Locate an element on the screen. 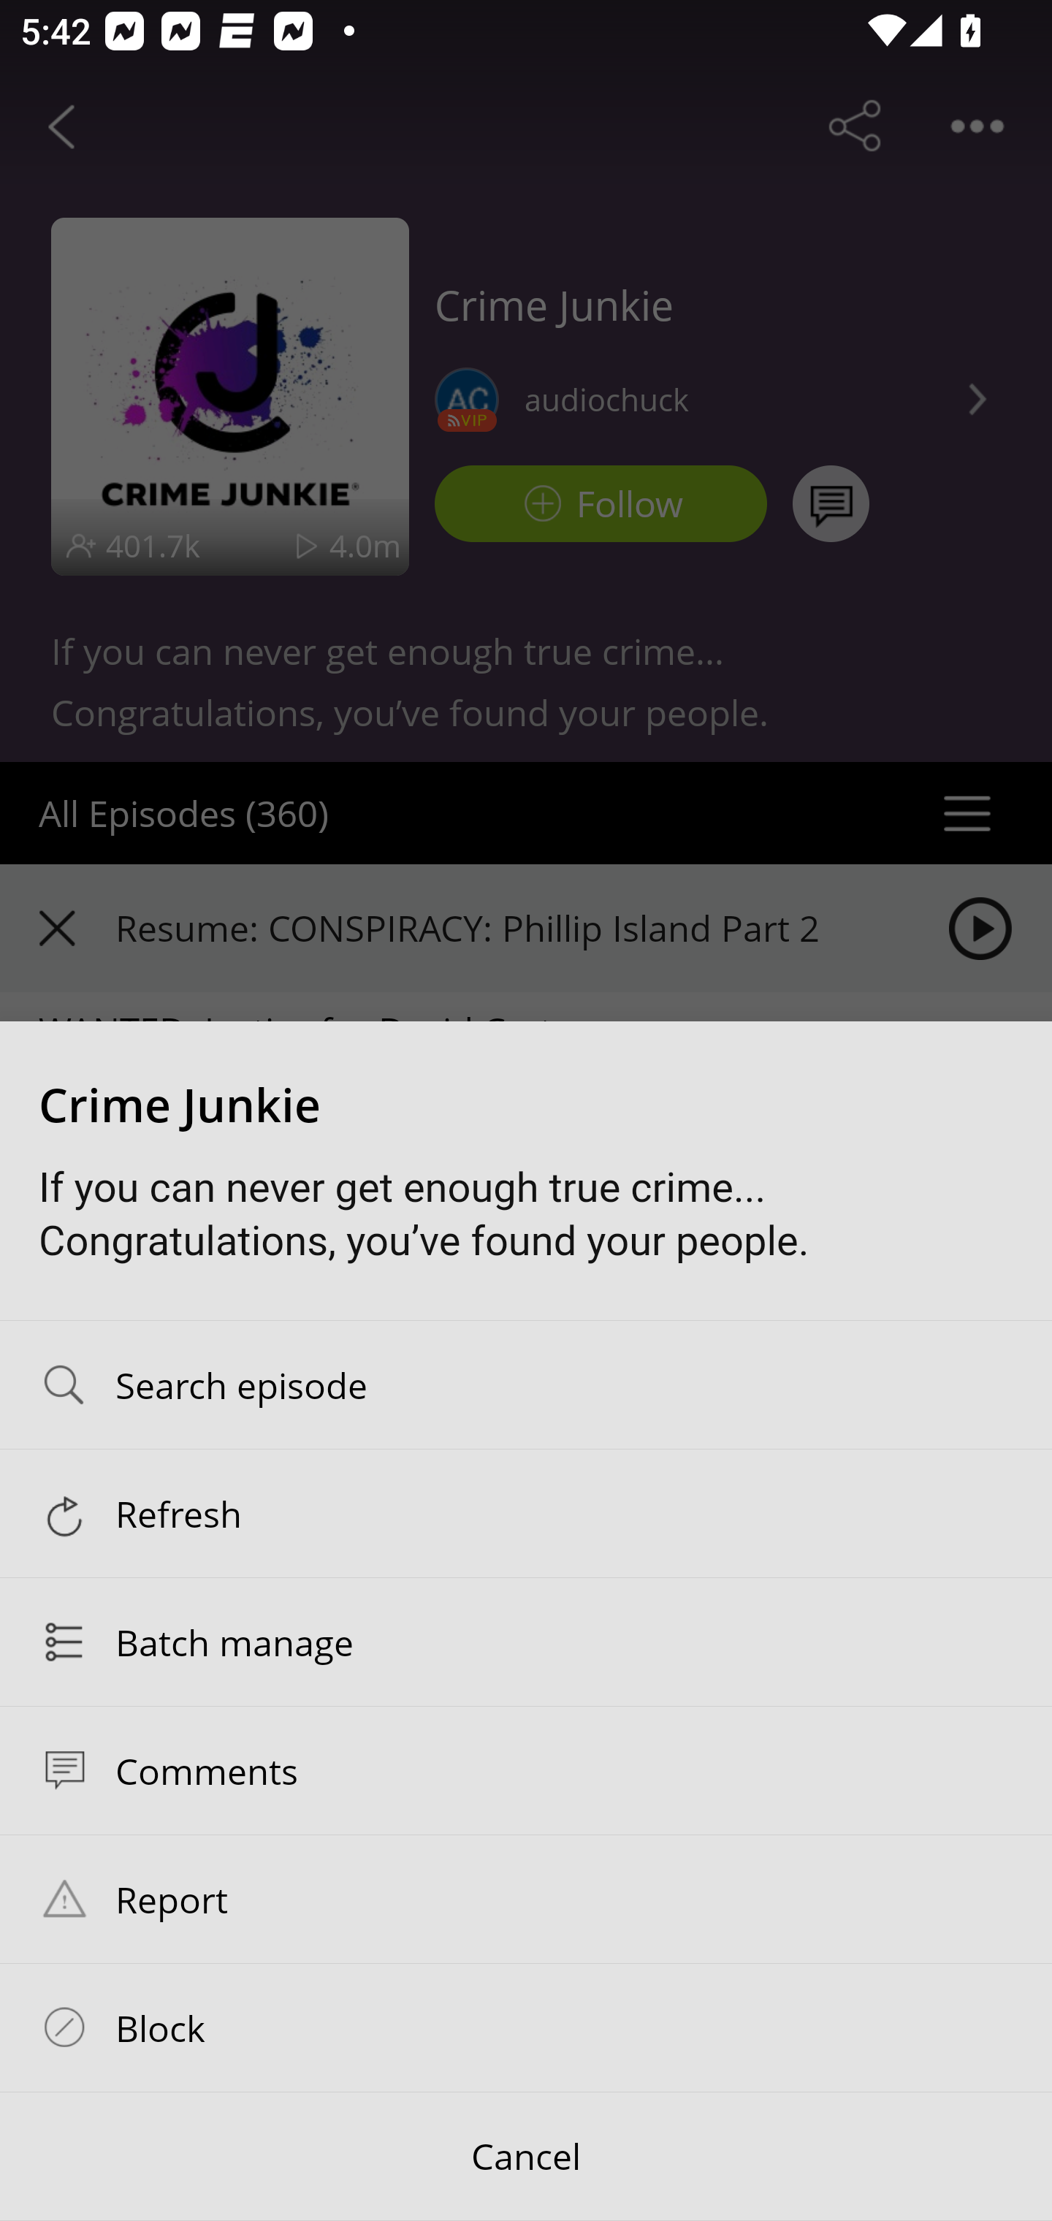 The height and width of the screenshot is (2221, 1052). Comments is located at coordinates (526, 1769).